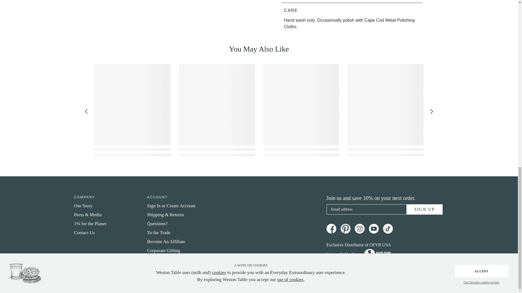  I want to click on Weston Table on TikTok, so click(387, 228).